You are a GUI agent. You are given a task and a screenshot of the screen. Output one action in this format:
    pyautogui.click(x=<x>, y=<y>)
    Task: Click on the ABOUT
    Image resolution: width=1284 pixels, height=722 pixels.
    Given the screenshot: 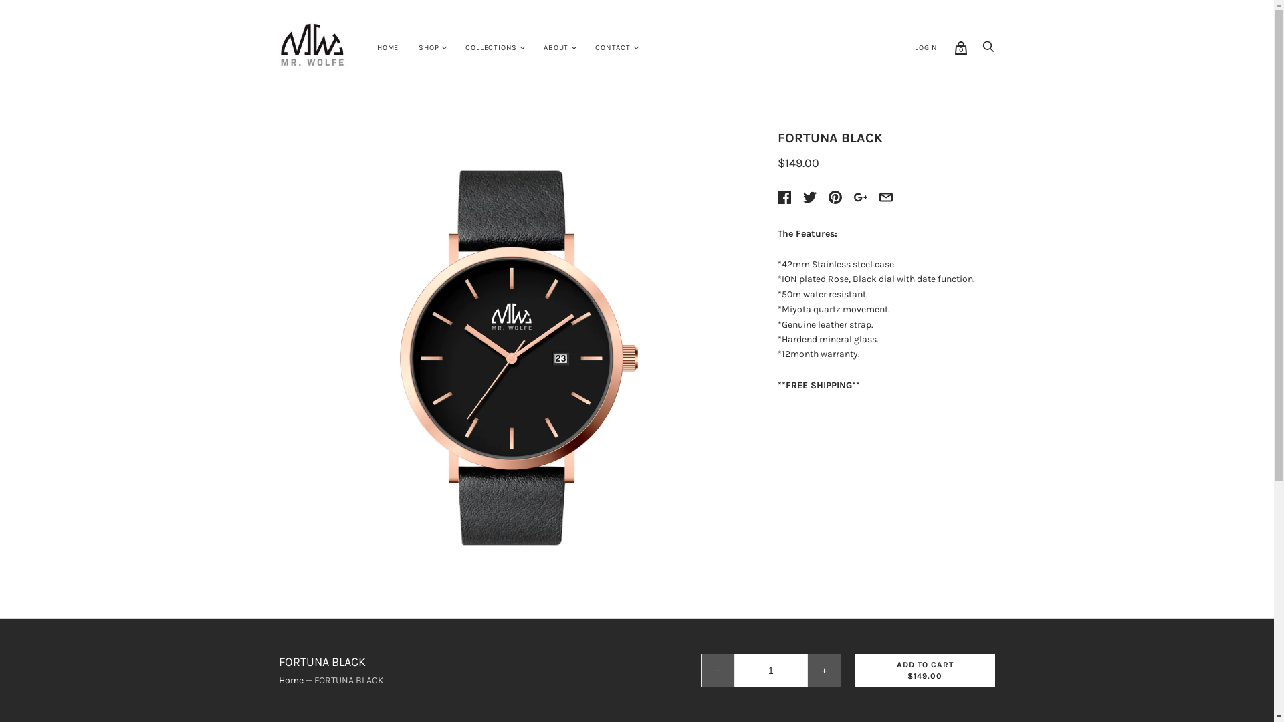 What is the action you would take?
    pyautogui.click(x=556, y=48)
    